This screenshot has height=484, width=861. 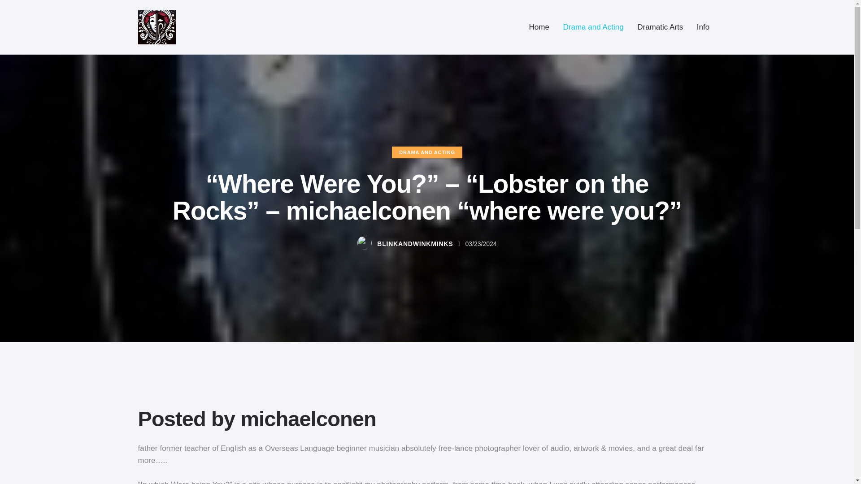 What do you see at coordinates (660, 27) in the screenshot?
I see `Dramatic Arts` at bounding box center [660, 27].